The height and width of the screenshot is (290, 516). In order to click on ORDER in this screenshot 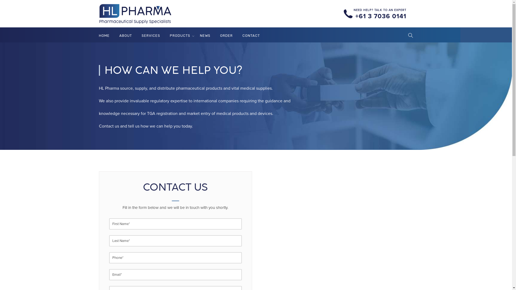, I will do `click(226, 35)`.